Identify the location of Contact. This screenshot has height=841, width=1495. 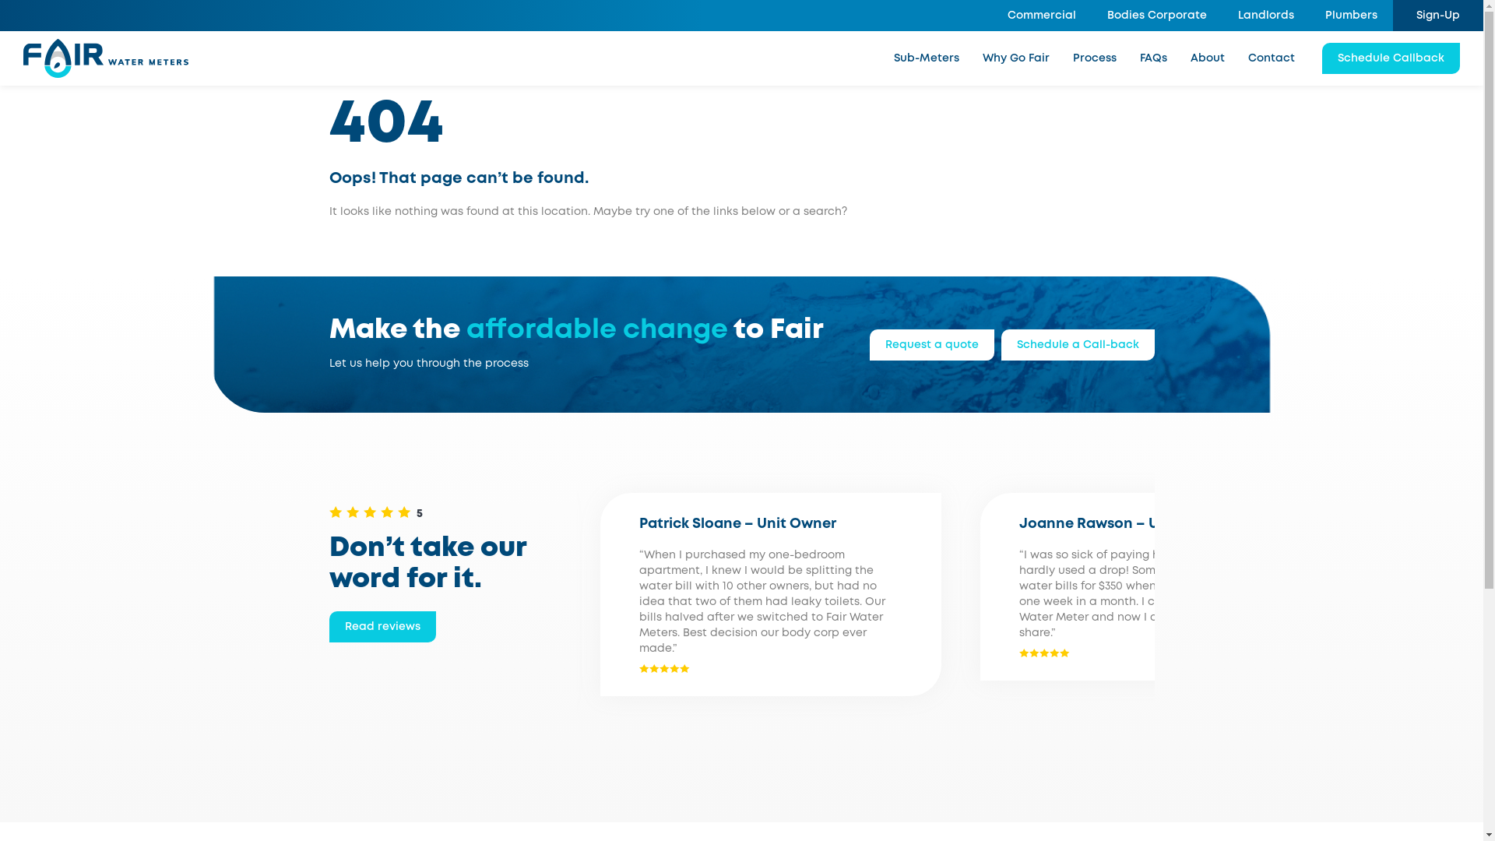
(1272, 58).